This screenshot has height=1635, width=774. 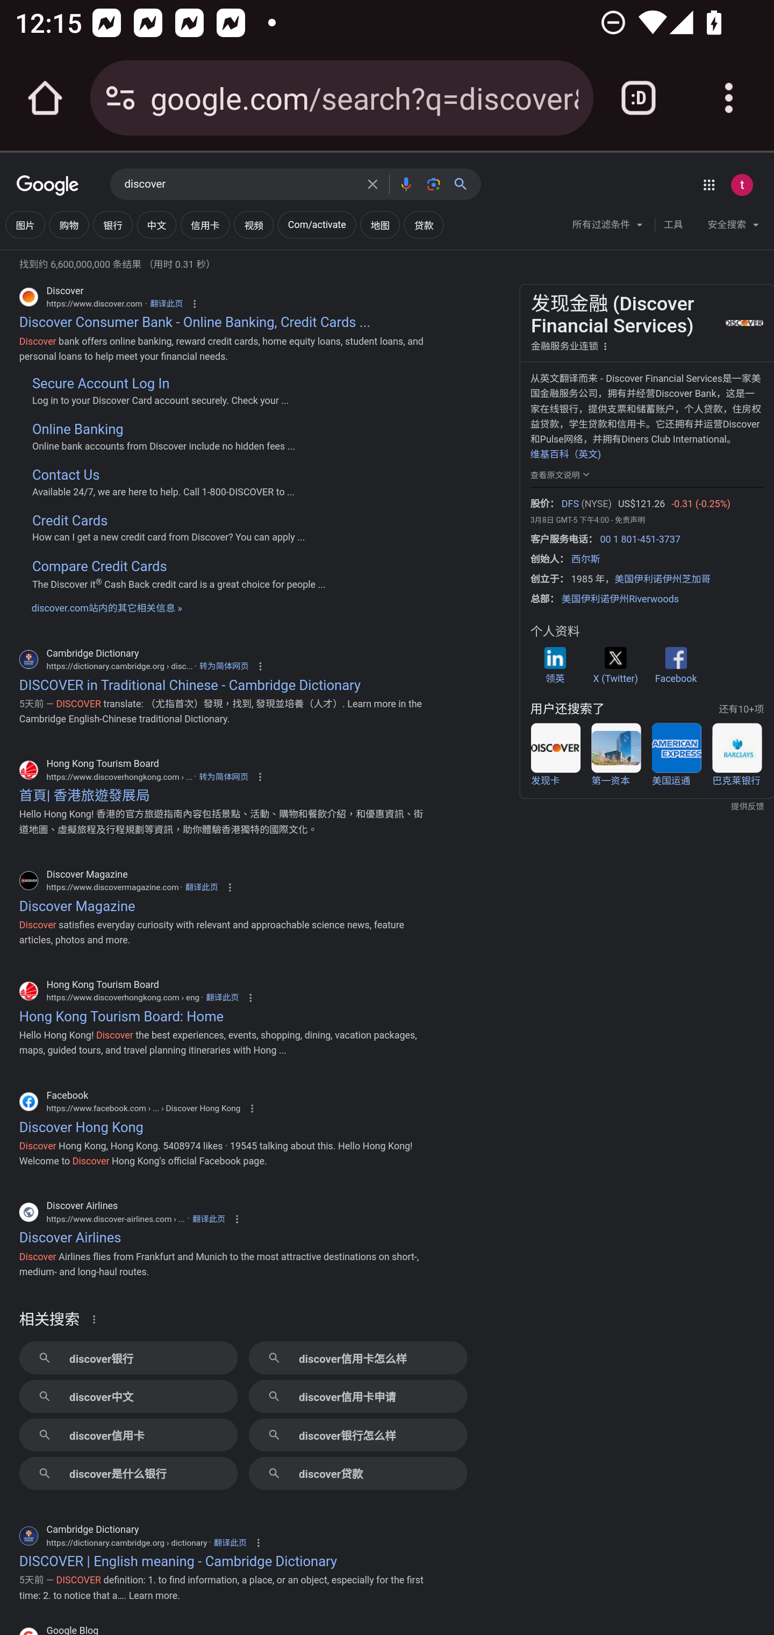 What do you see at coordinates (48, 186) in the screenshot?
I see `Google` at bounding box center [48, 186].